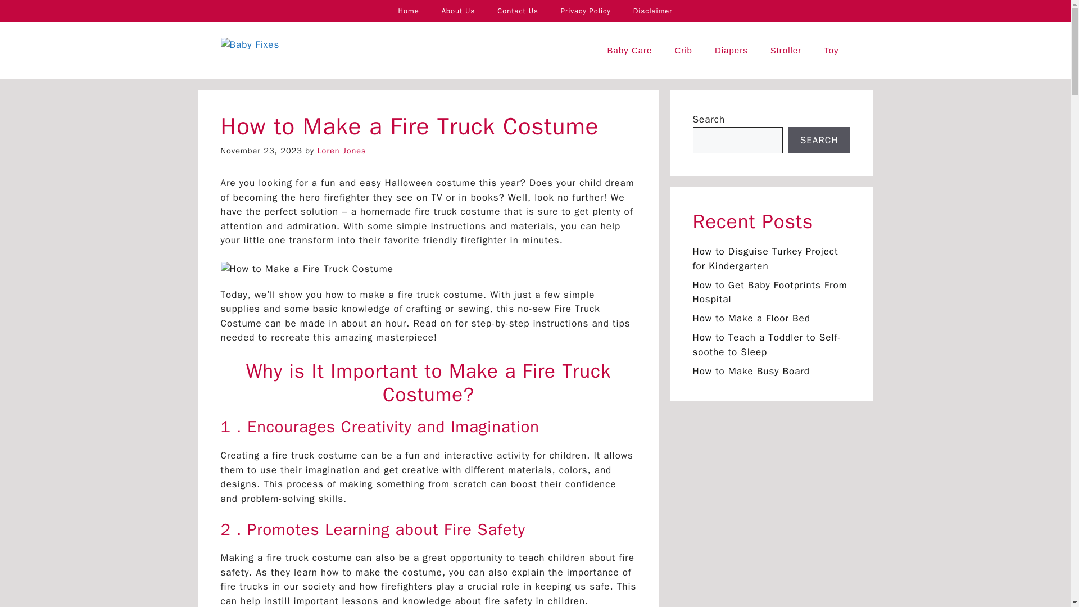 The image size is (1079, 607). What do you see at coordinates (518, 11) in the screenshot?
I see `Contact Us` at bounding box center [518, 11].